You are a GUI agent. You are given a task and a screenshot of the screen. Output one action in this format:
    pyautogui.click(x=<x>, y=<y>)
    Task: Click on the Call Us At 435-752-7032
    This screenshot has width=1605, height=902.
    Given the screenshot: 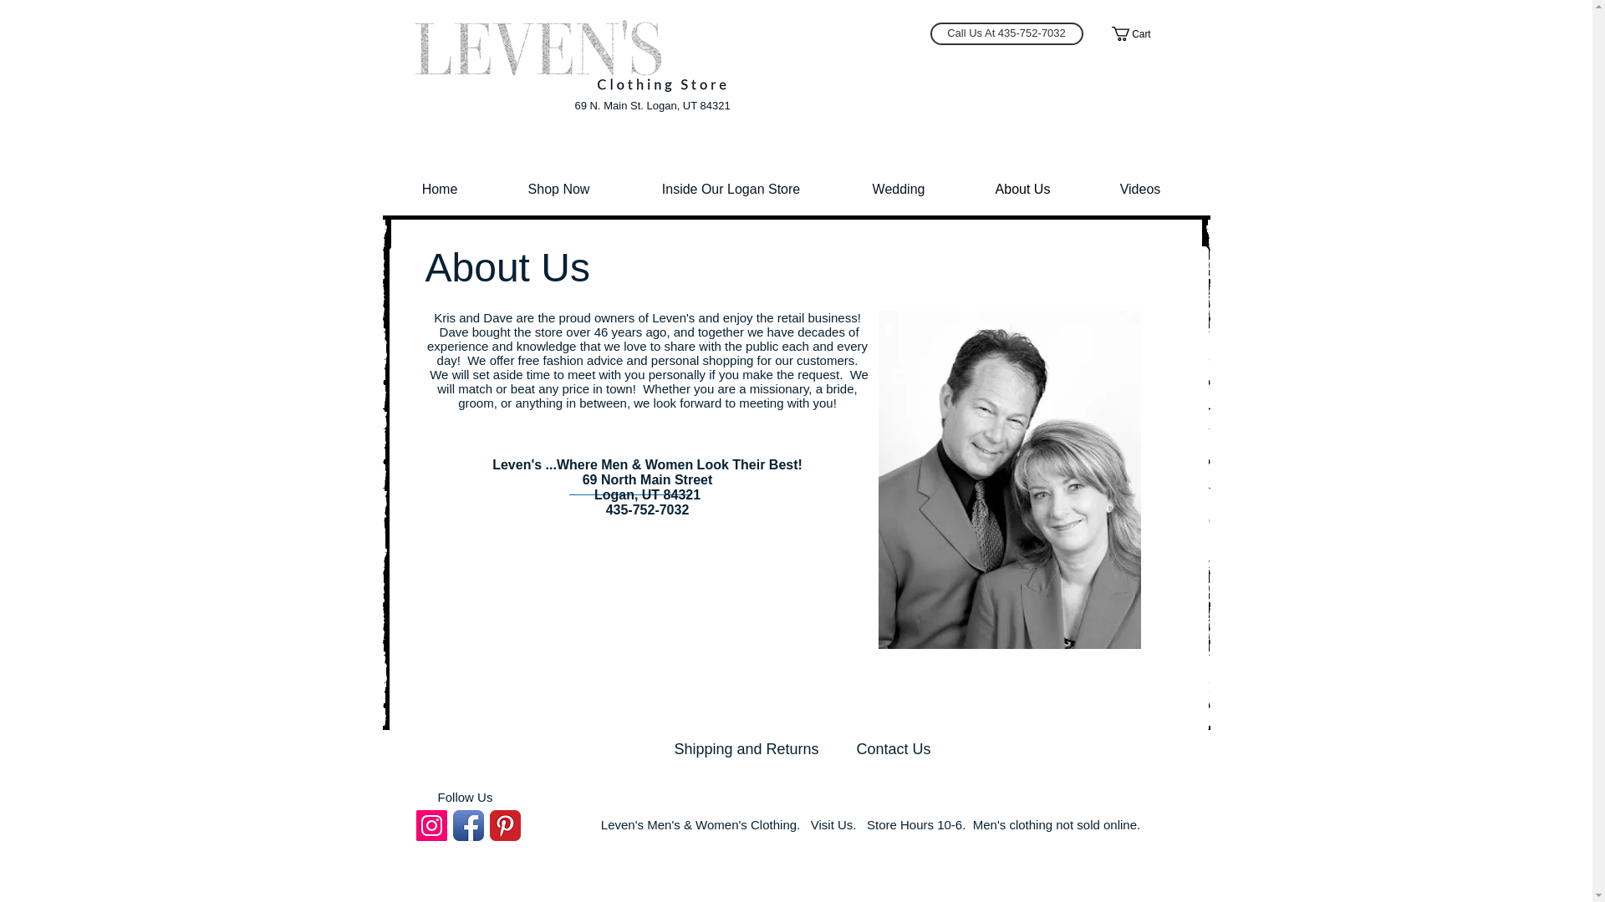 What is the action you would take?
    pyautogui.click(x=1005, y=33)
    